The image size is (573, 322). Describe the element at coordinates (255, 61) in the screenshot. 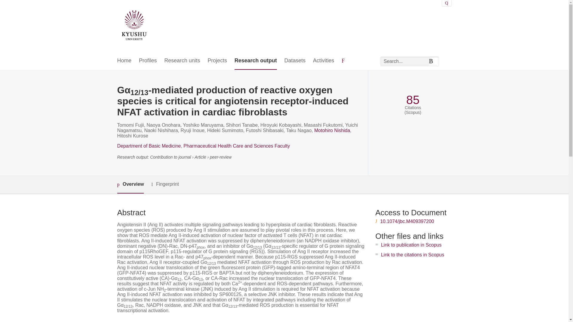

I see `Research output` at that location.